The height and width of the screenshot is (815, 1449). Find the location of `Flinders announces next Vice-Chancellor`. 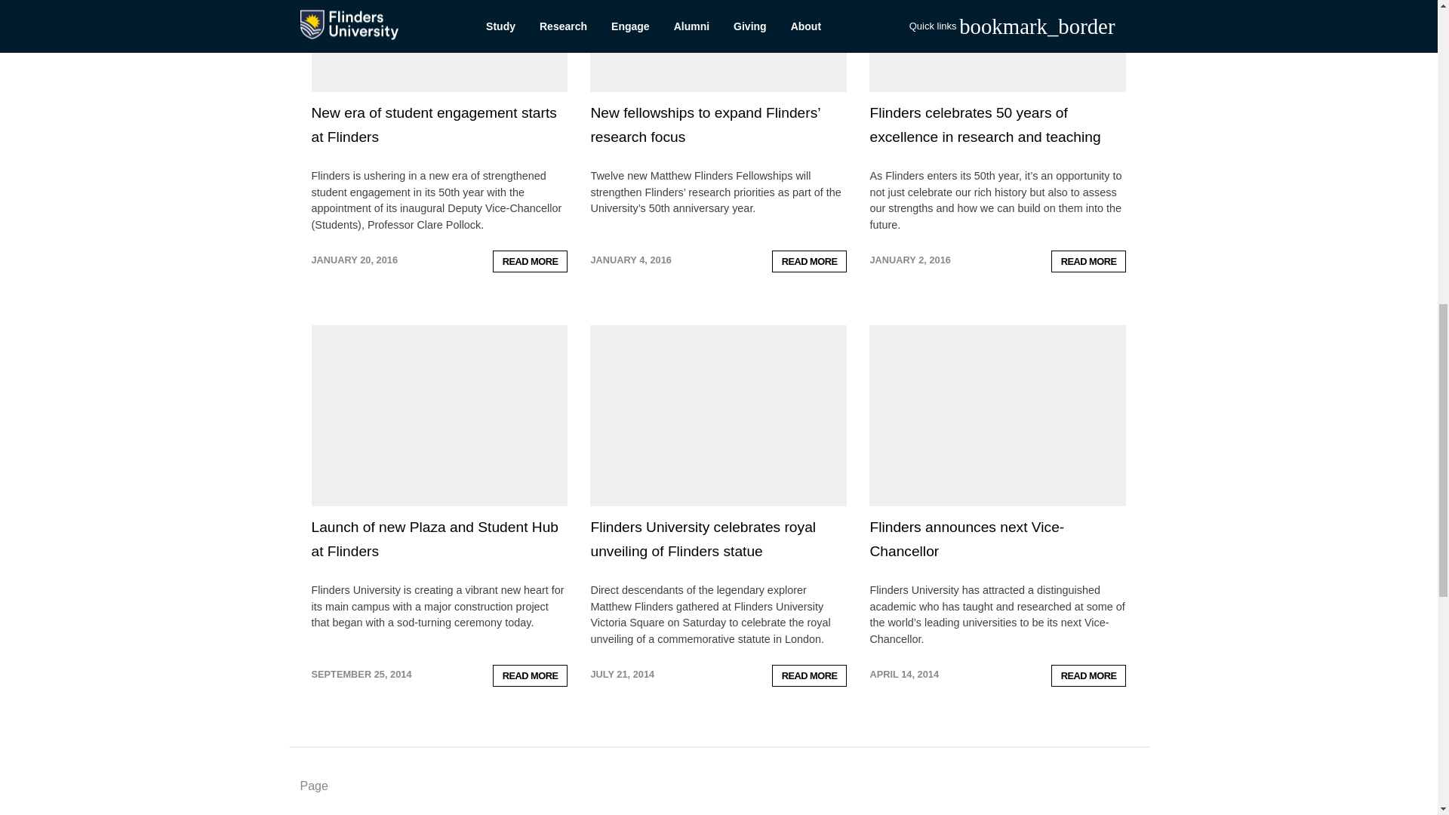

Flinders announces next Vice-Chancellor is located at coordinates (966, 539).